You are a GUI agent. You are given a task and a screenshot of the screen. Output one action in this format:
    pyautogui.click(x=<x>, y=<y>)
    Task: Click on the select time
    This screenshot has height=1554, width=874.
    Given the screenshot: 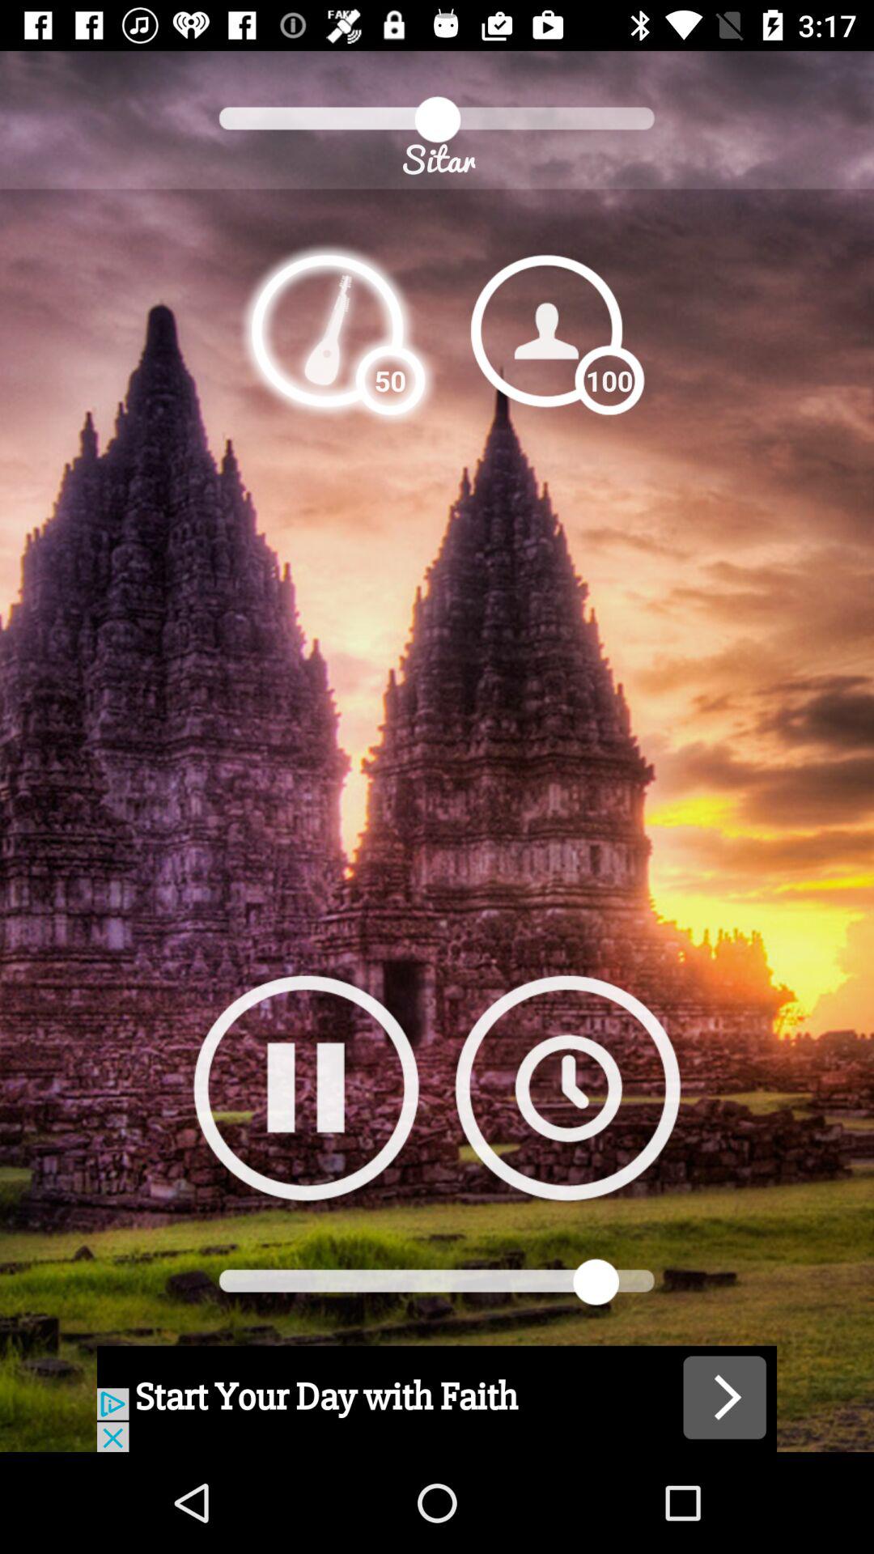 What is the action you would take?
    pyautogui.click(x=568, y=1088)
    